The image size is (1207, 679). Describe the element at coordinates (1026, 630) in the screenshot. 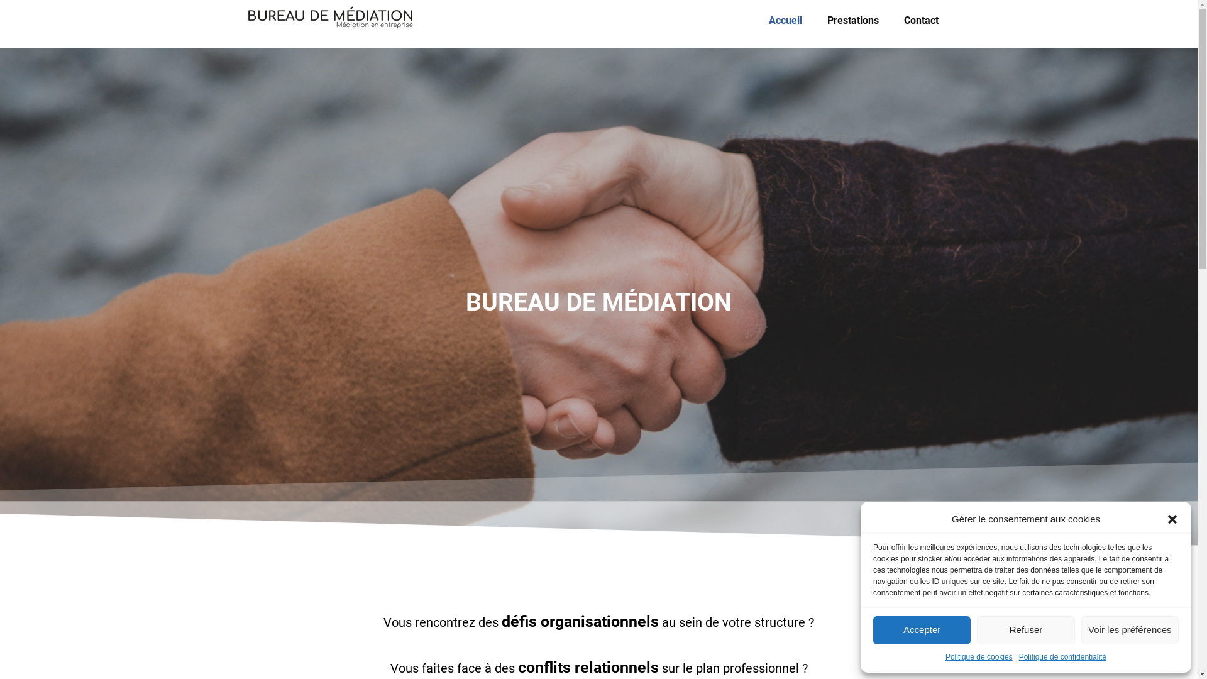

I see `Refuser` at that location.